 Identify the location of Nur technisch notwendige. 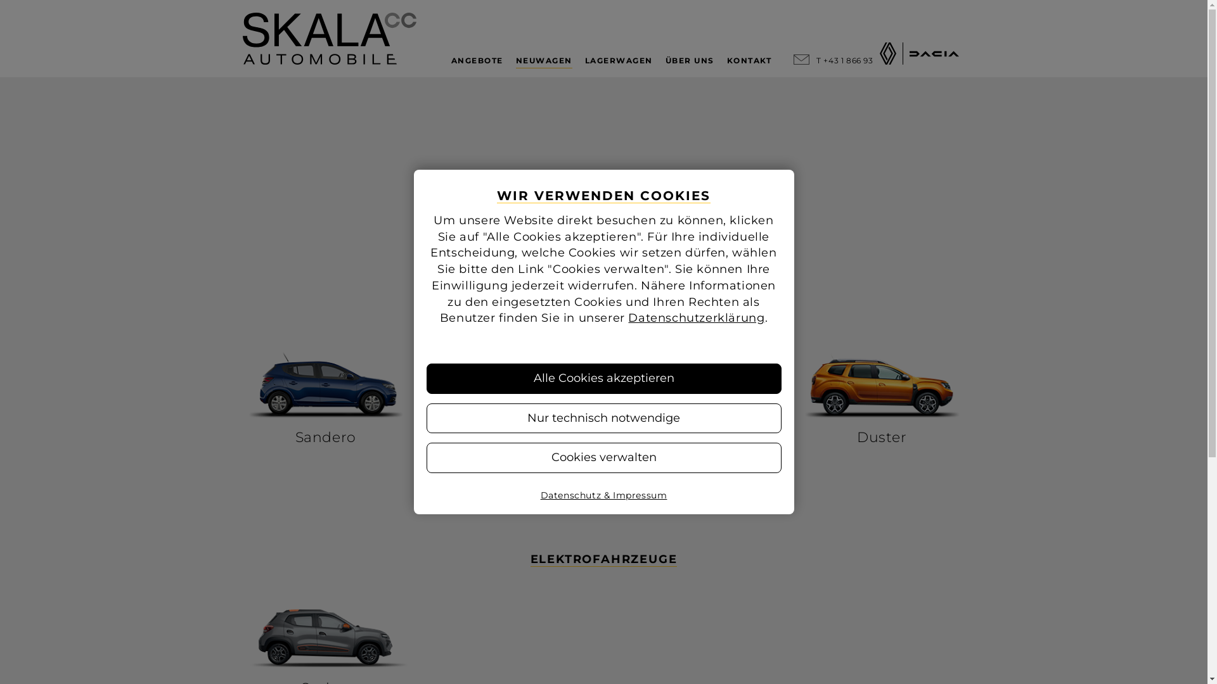
(603, 419).